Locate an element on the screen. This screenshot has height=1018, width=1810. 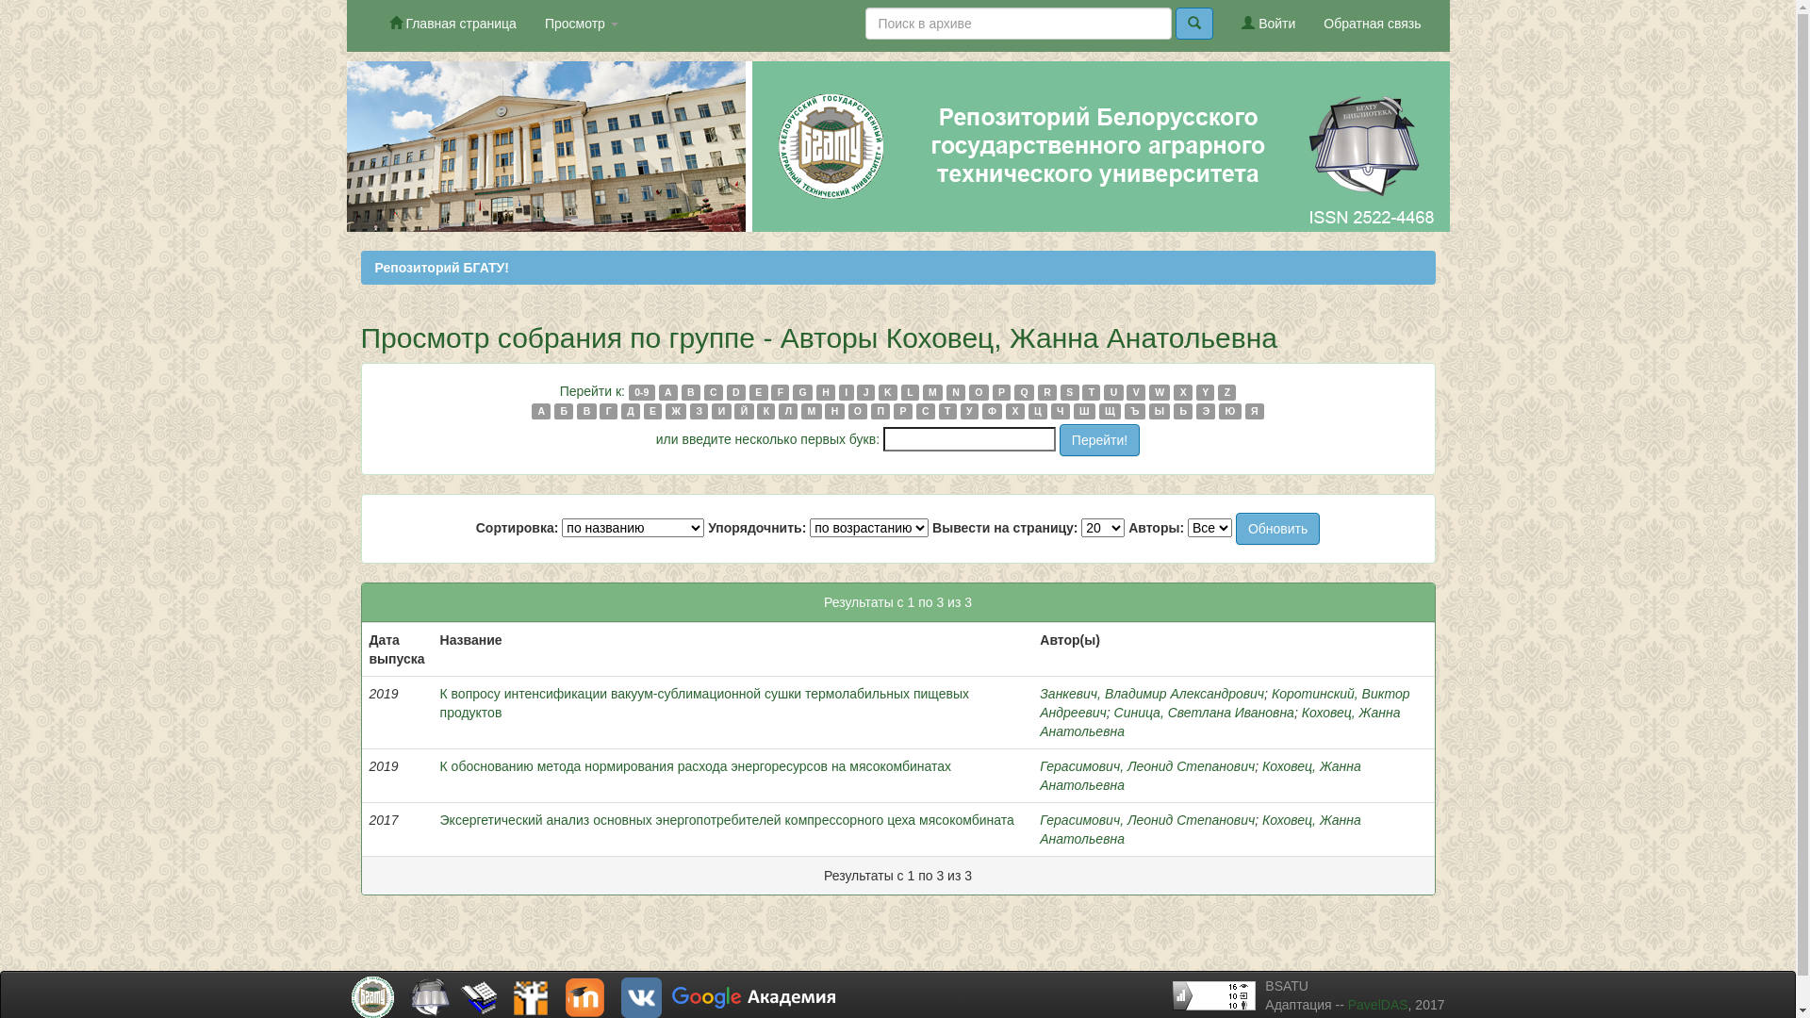
L is located at coordinates (911, 392).